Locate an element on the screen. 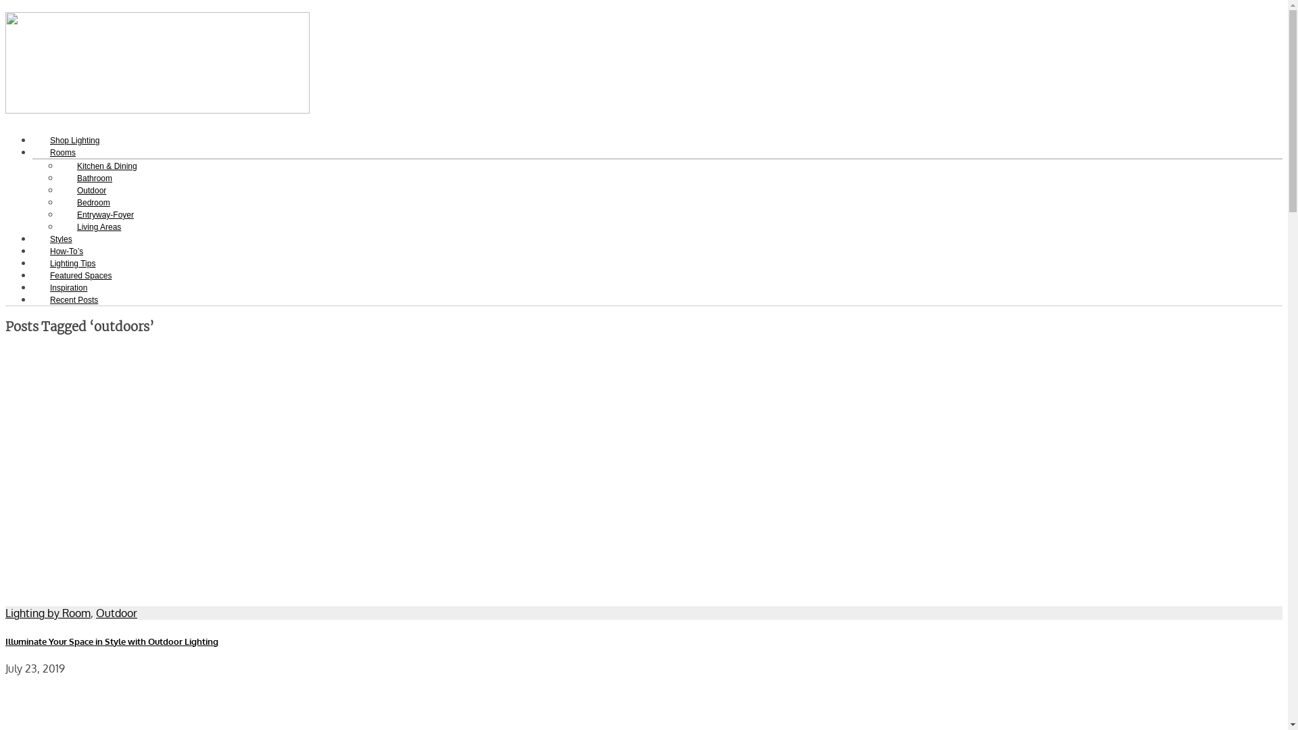 This screenshot has height=730, width=1298. Lighting Tips is located at coordinates (73, 264).